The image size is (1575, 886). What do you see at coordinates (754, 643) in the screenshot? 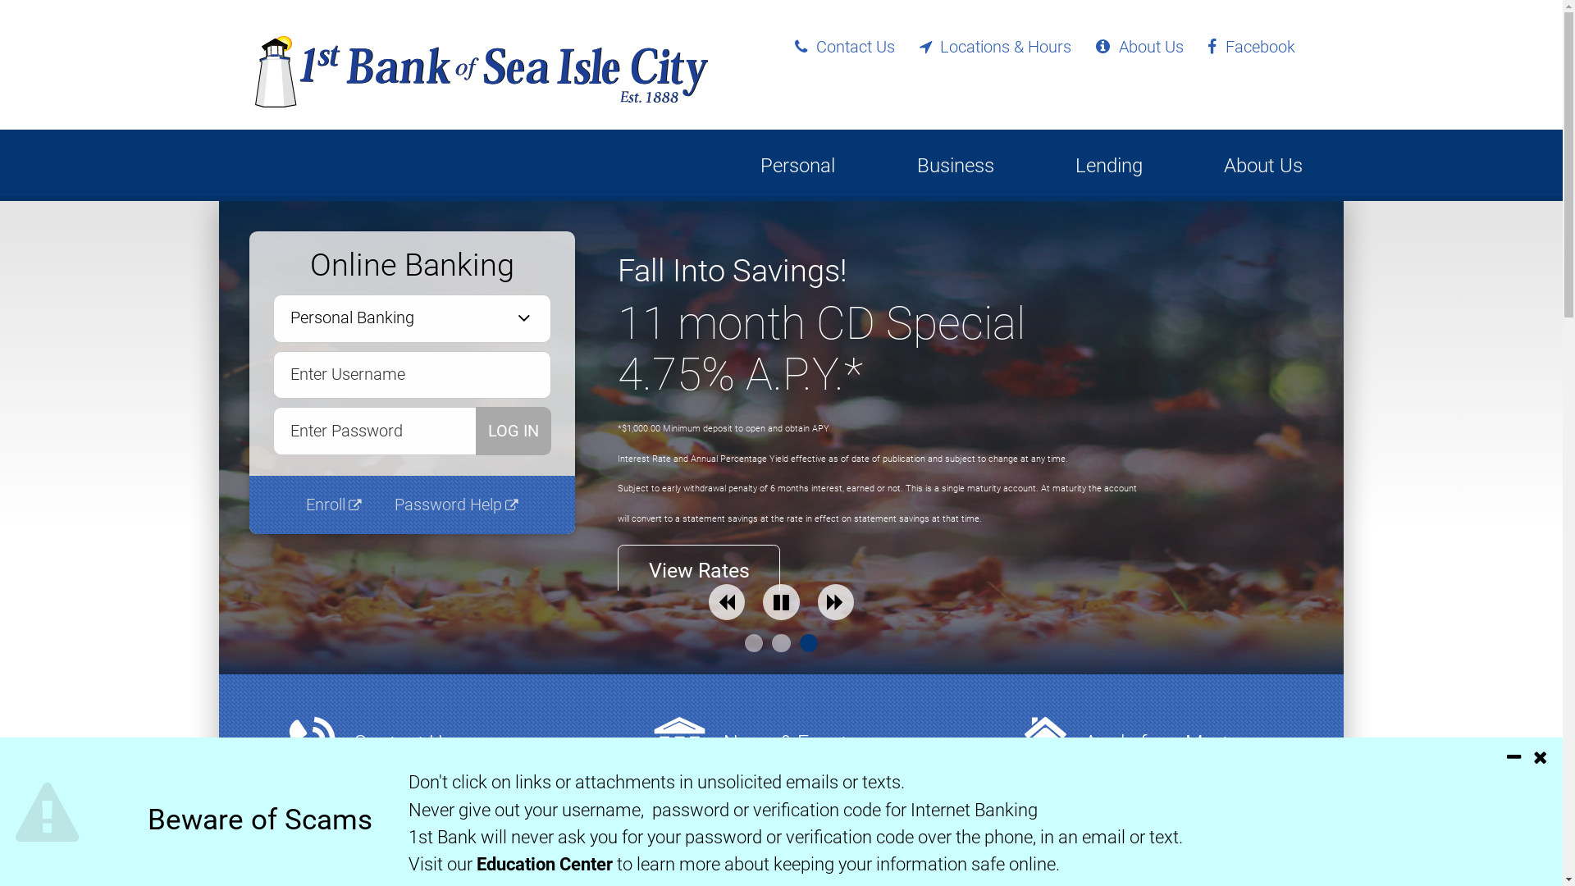
I see `1
CardControls A better card experience at your fingertips.` at bounding box center [754, 643].